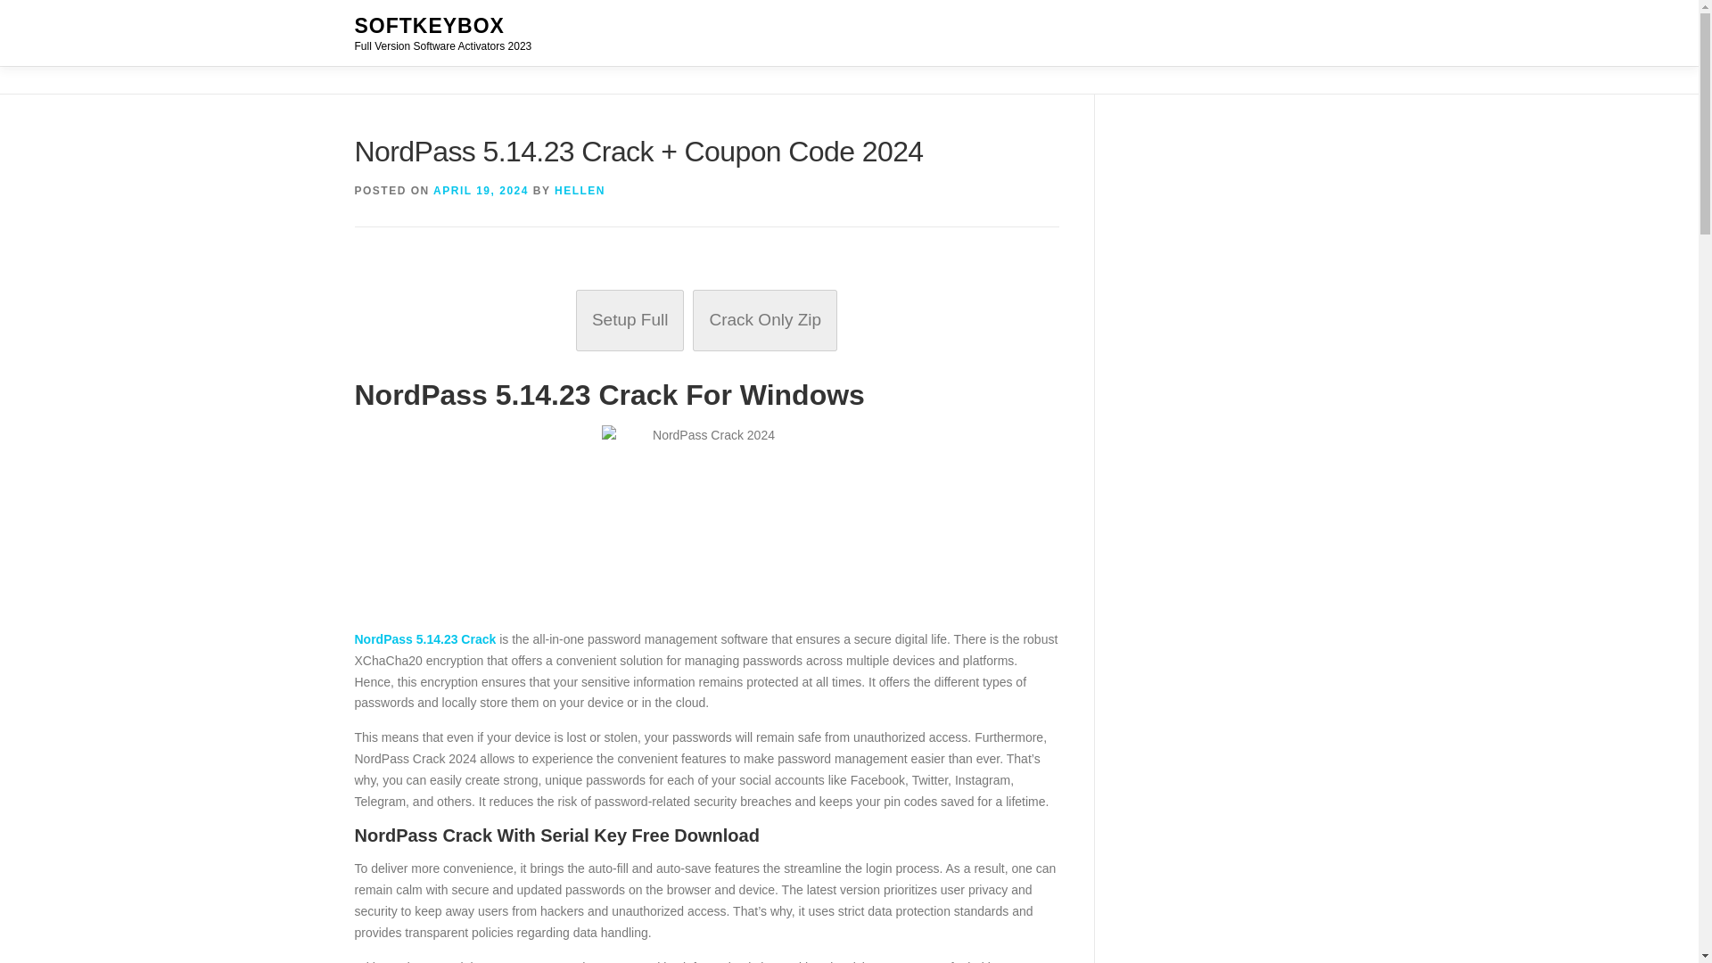 The image size is (1712, 963). I want to click on HELLEN, so click(580, 191).